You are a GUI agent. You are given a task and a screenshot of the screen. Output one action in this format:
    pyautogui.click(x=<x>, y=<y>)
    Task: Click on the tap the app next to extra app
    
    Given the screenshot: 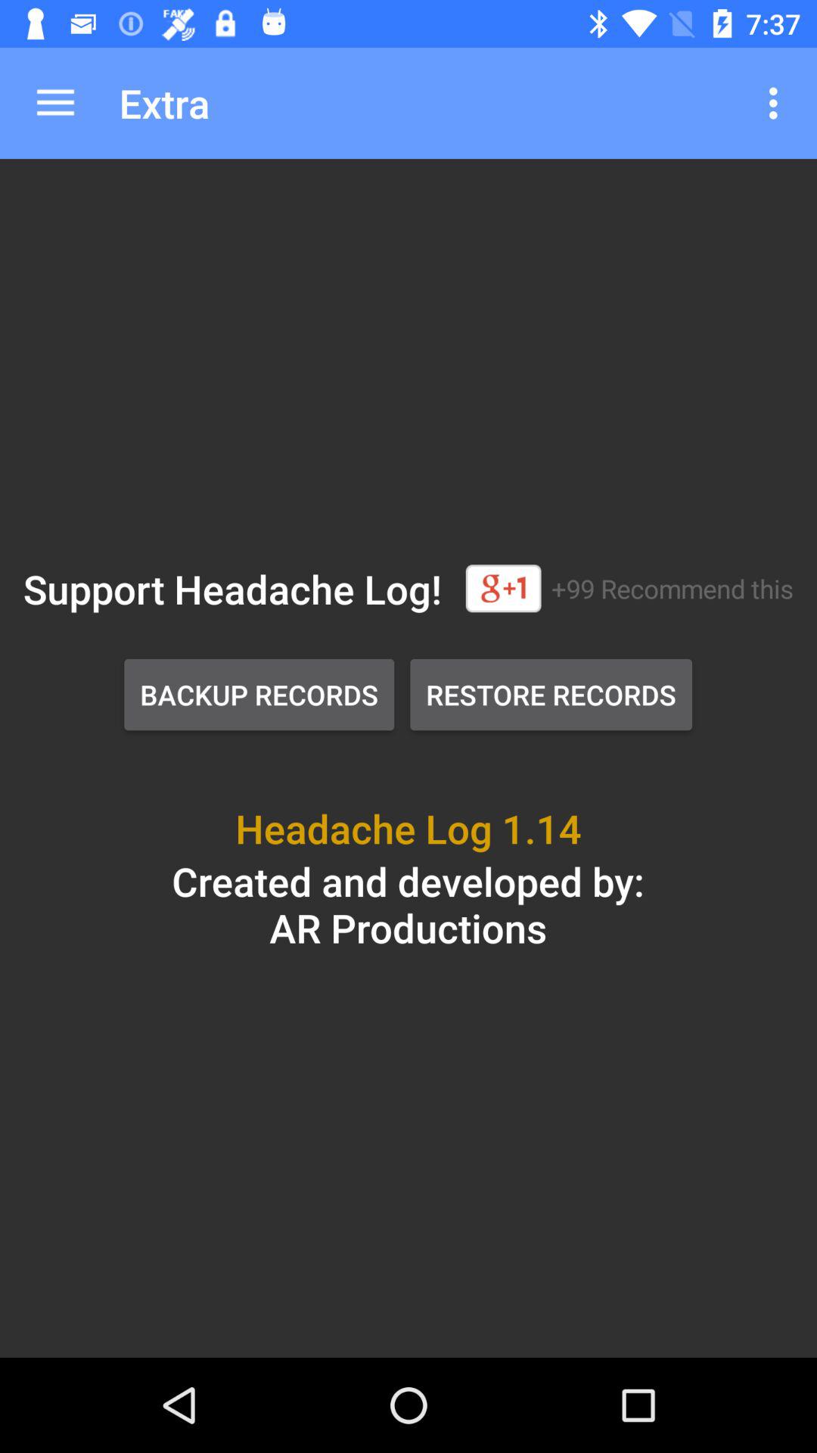 What is the action you would take?
    pyautogui.click(x=55, y=103)
    